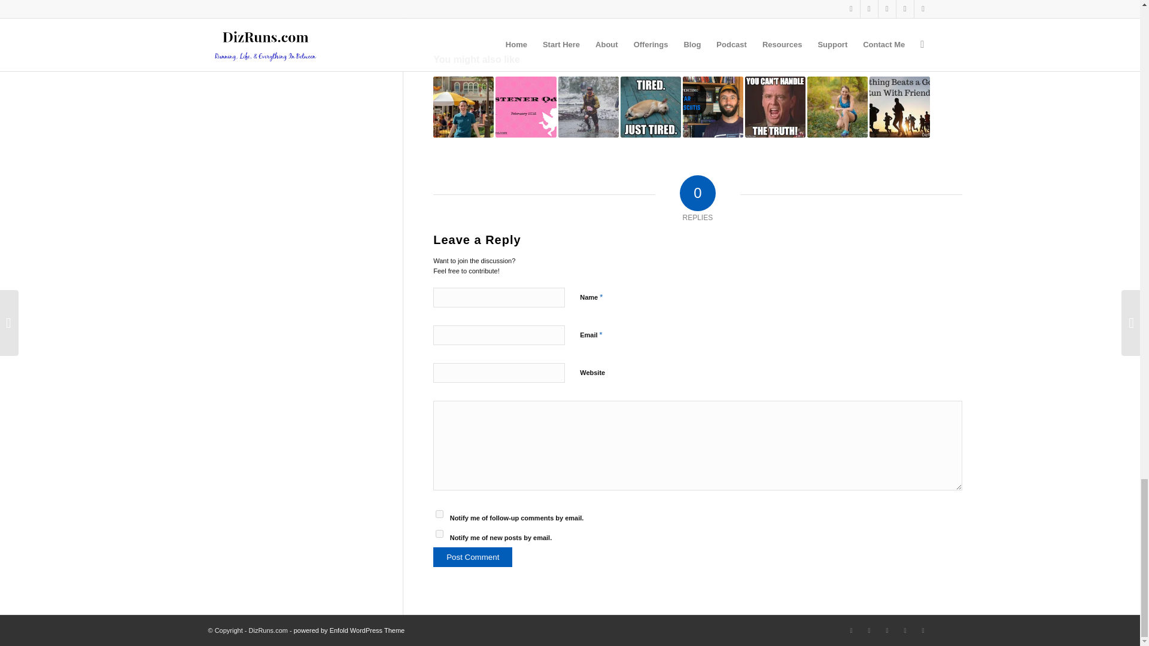 The width and height of the screenshot is (1149, 646). What do you see at coordinates (439, 534) in the screenshot?
I see `subscribe` at bounding box center [439, 534].